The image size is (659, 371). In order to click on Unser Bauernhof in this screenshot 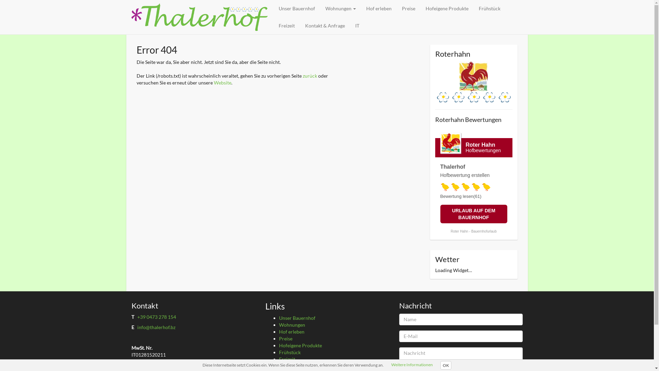, I will do `click(297, 318)`.